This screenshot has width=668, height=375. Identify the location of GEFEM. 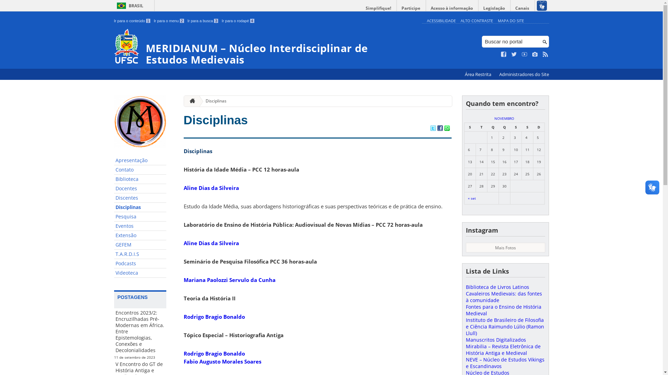
(140, 245).